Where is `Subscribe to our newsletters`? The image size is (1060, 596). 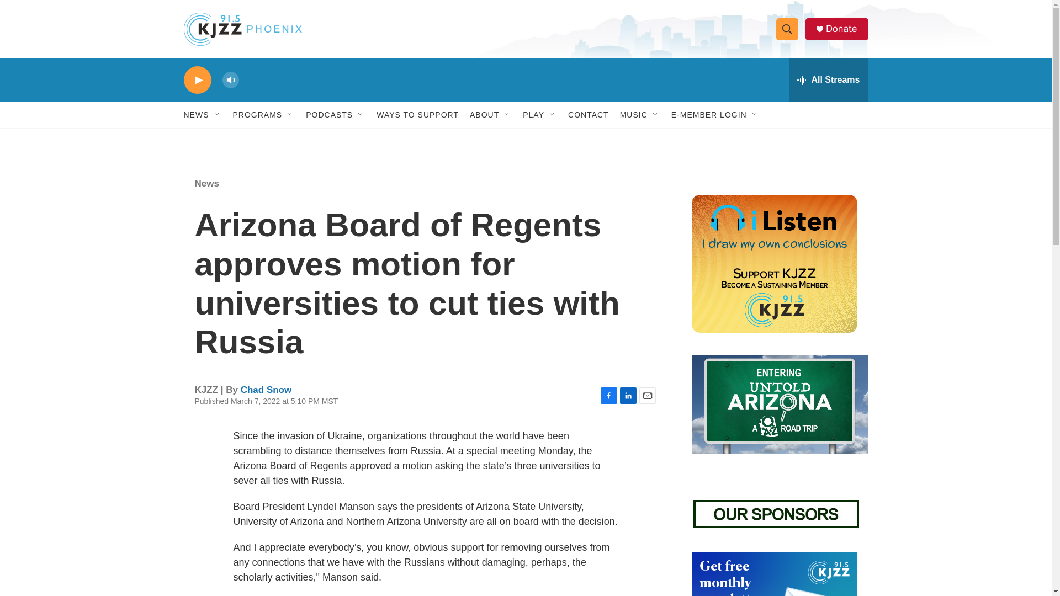
Subscribe to our newsletters is located at coordinates (773, 574).